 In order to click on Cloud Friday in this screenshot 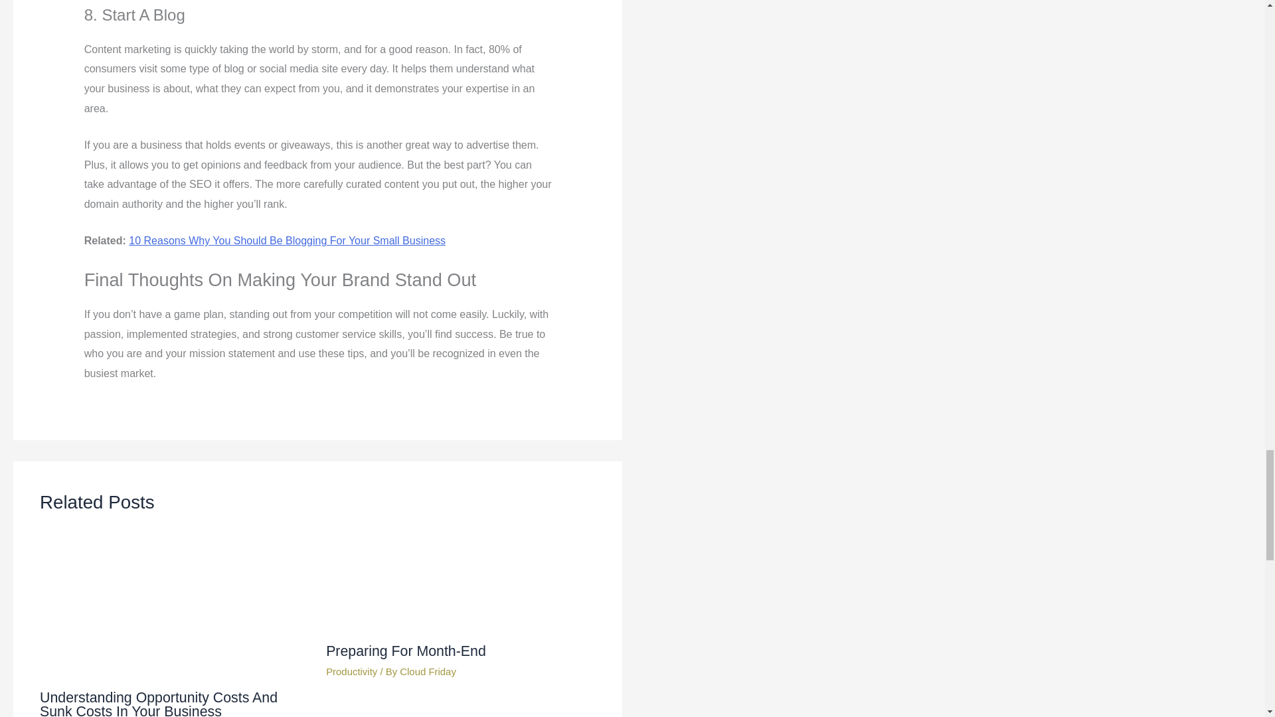, I will do `click(428, 671)`.